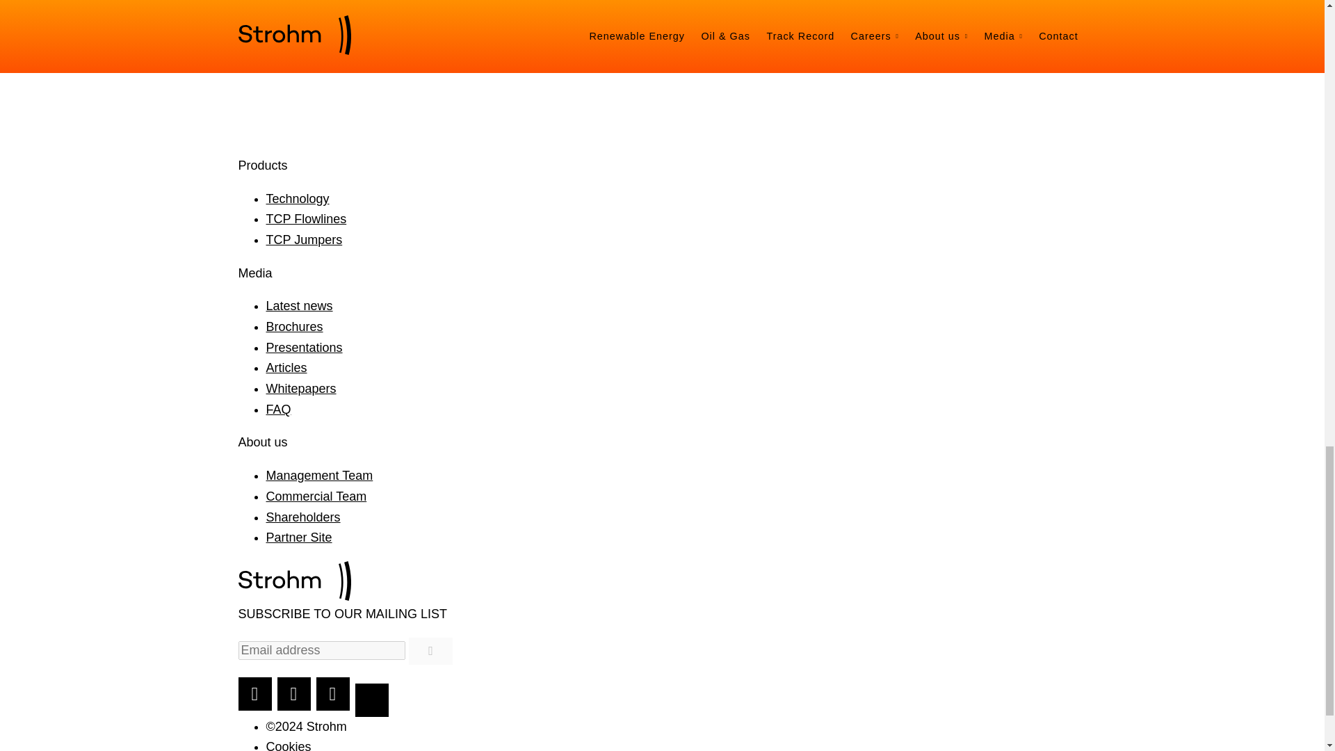 Image resolution: width=1335 pixels, height=751 pixels. I want to click on Strohm, so click(293, 581).